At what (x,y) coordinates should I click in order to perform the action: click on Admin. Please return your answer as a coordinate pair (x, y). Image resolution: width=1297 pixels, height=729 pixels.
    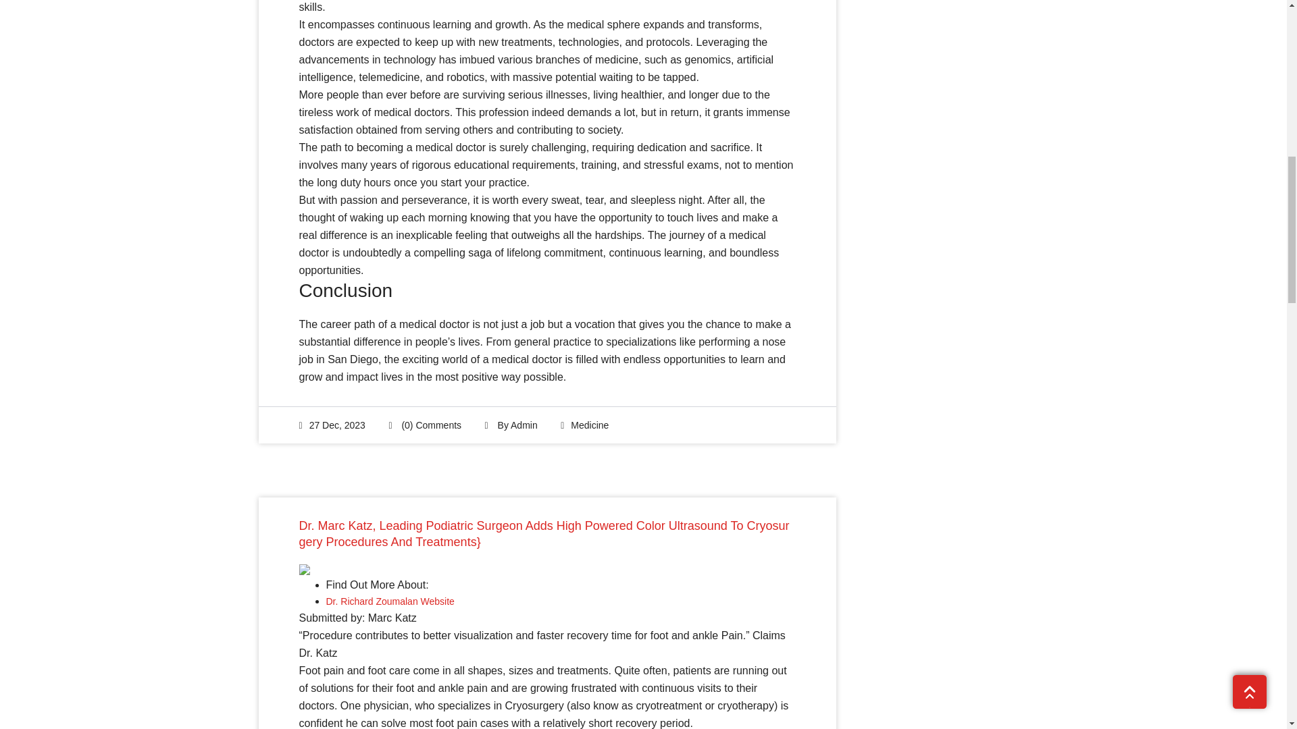
    Looking at the image, I should click on (524, 425).